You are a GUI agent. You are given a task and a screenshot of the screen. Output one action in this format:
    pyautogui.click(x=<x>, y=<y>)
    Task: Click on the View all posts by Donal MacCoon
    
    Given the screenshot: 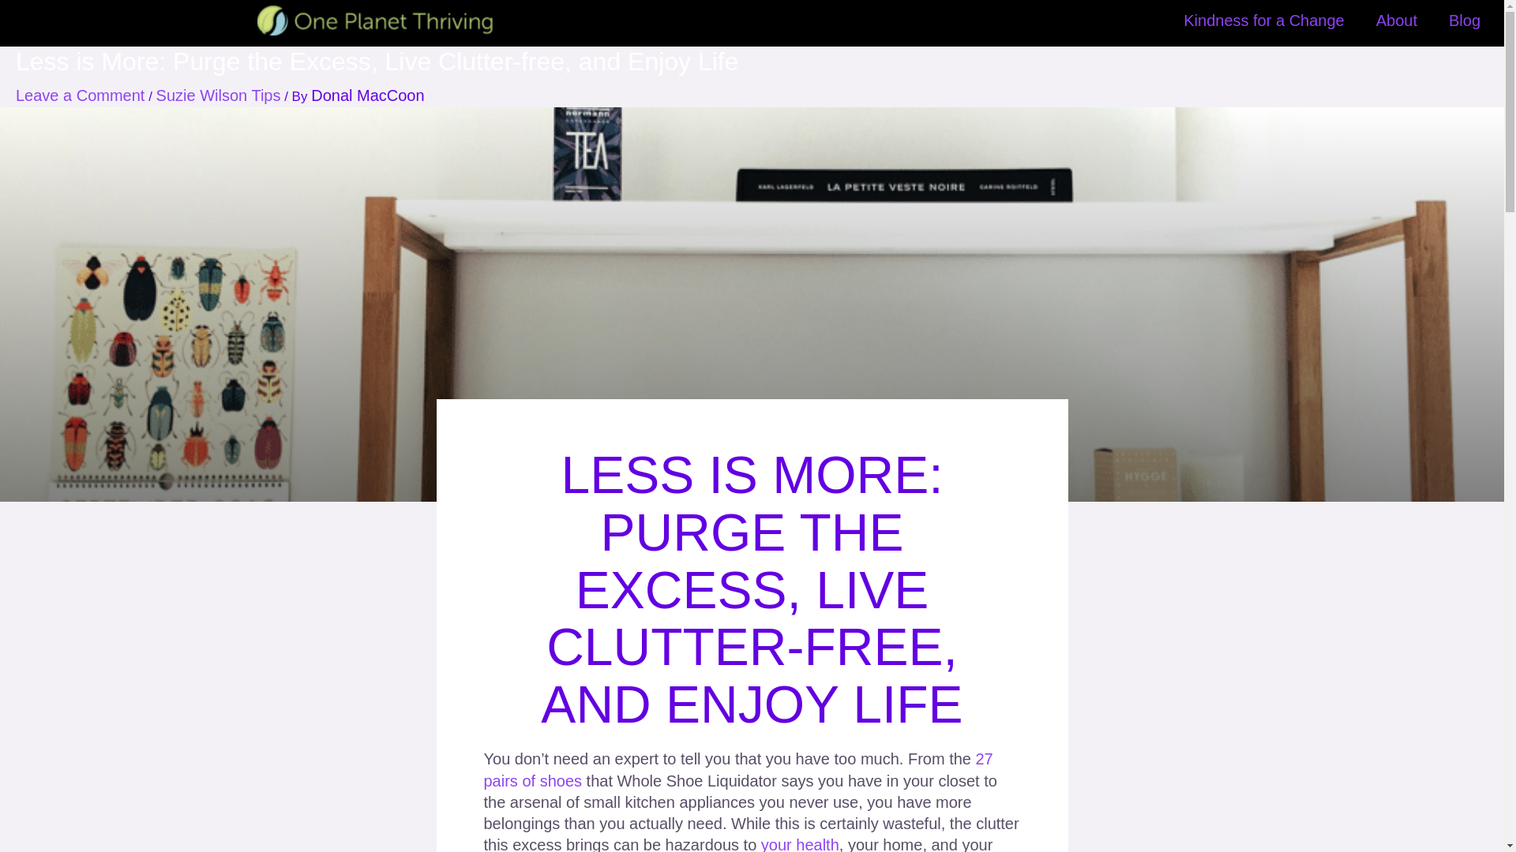 What is the action you would take?
    pyautogui.click(x=367, y=95)
    